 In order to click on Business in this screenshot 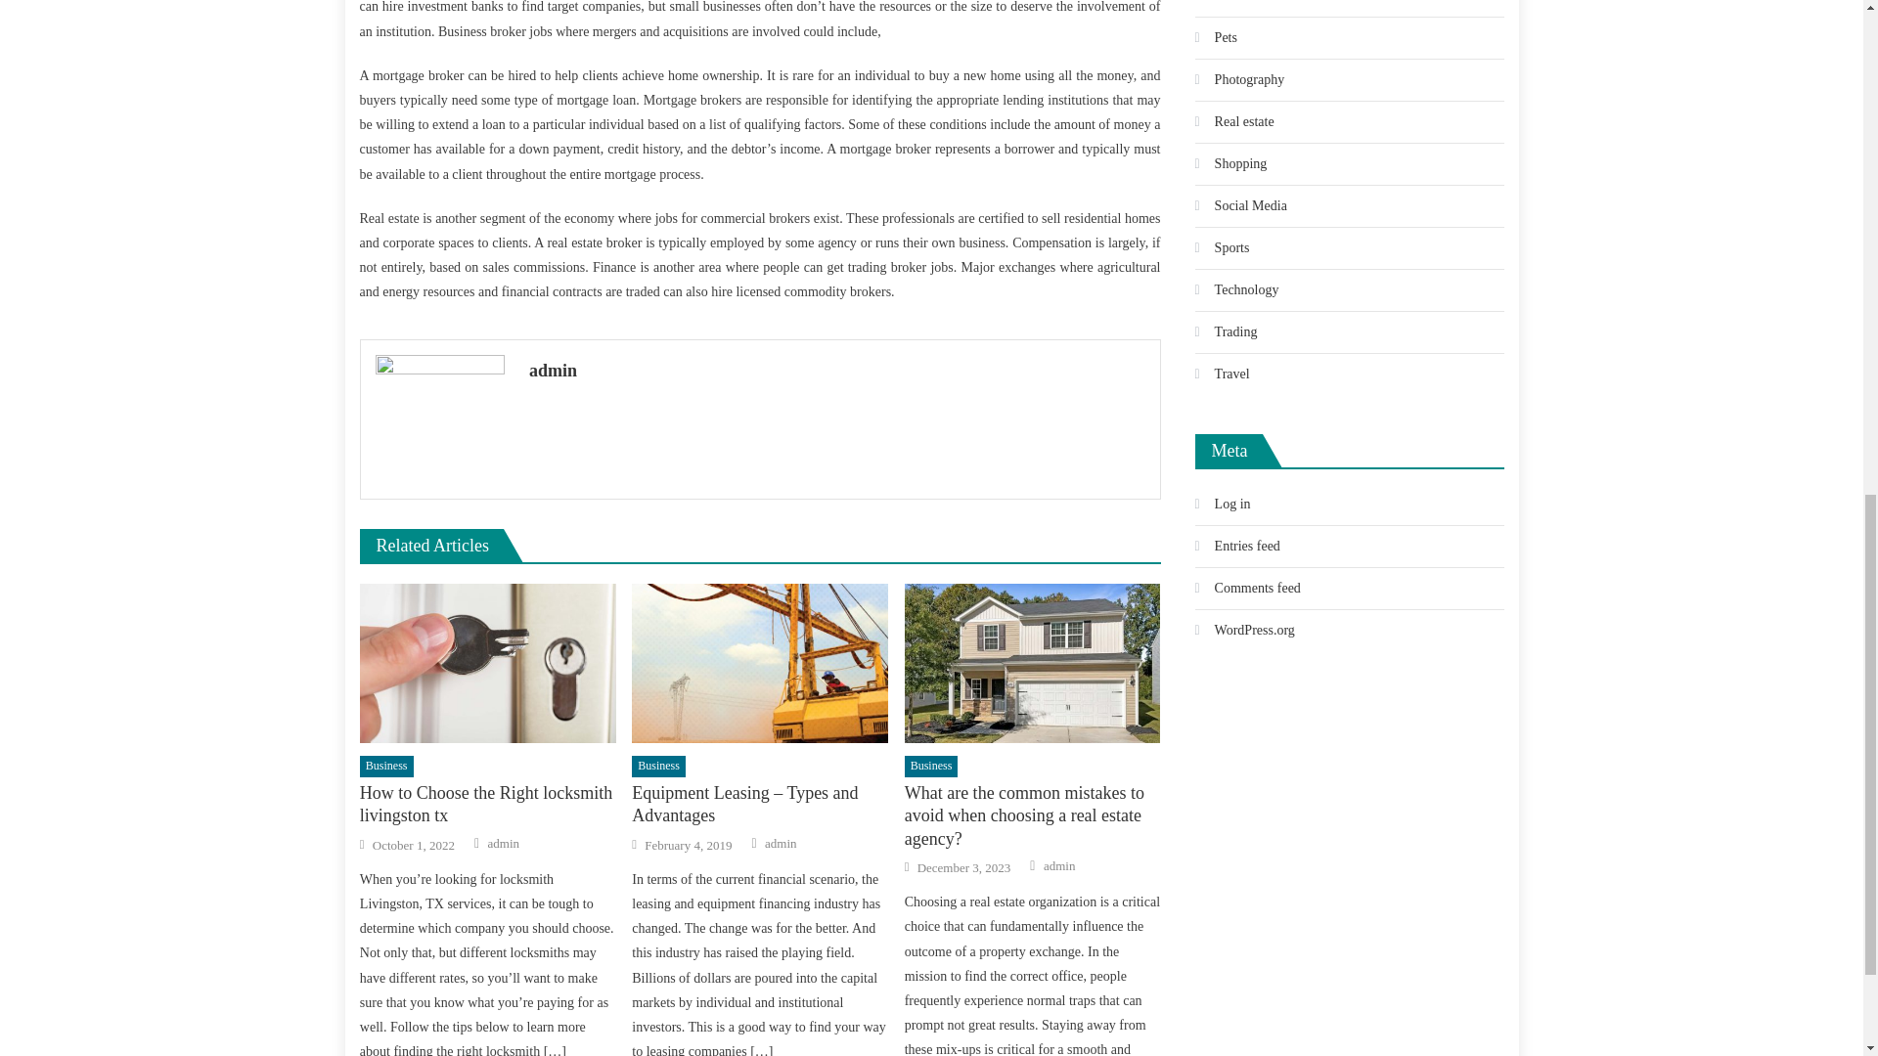, I will do `click(931, 767)`.